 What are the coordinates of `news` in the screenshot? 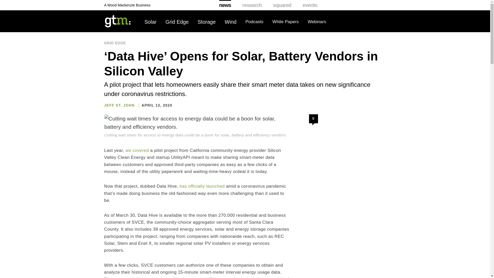 It's located at (225, 5).